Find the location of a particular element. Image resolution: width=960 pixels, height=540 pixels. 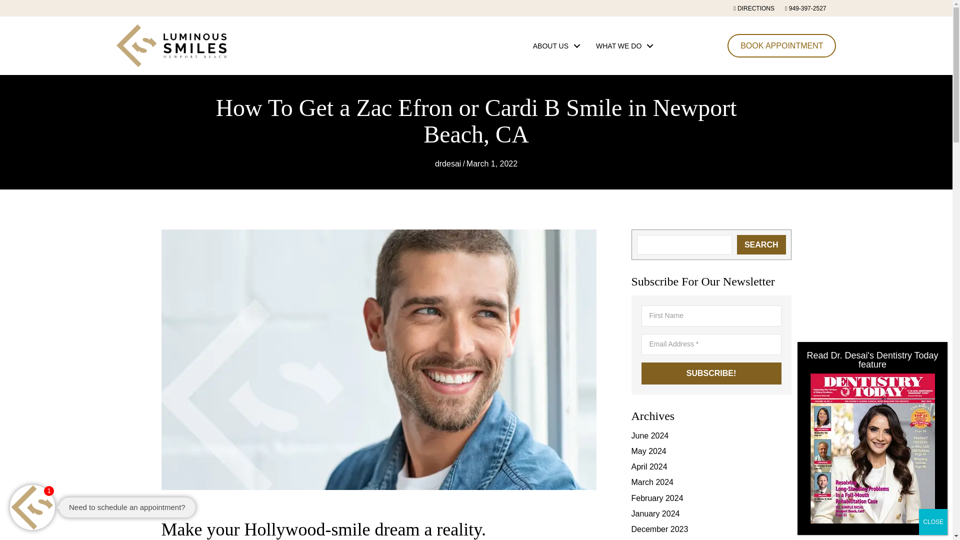

First Name is located at coordinates (711, 316).